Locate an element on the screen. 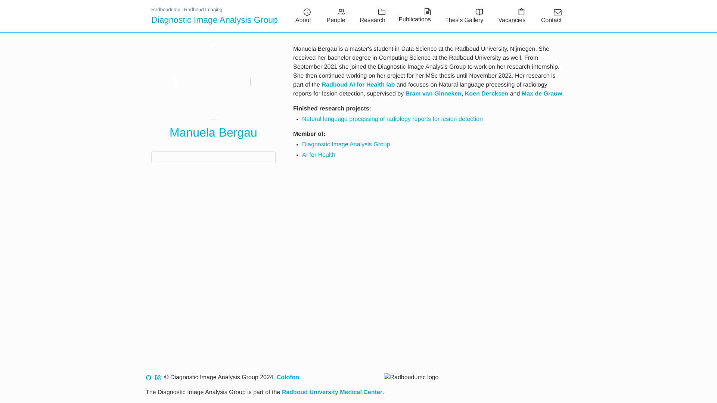 The width and height of the screenshot is (717, 403). Vacancies is located at coordinates (509, 16).